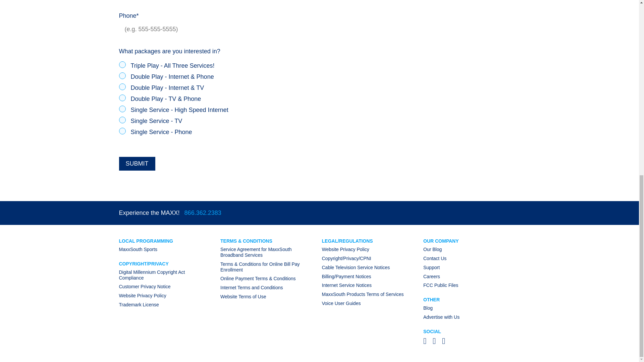  What do you see at coordinates (152, 275) in the screenshot?
I see `Digital Millennium Copyright Act Compliance` at bounding box center [152, 275].